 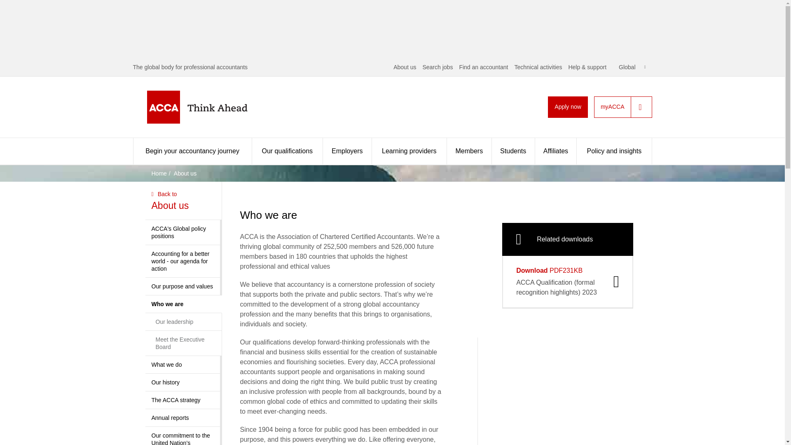 What do you see at coordinates (438, 67) in the screenshot?
I see `Search jobs` at bounding box center [438, 67].